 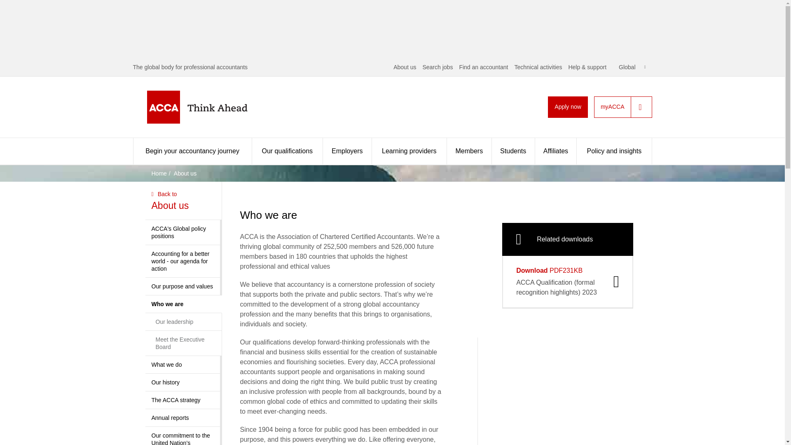 What do you see at coordinates (438, 67) in the screenshot?
I see `Search jobs` at bounding box center [438, 67].